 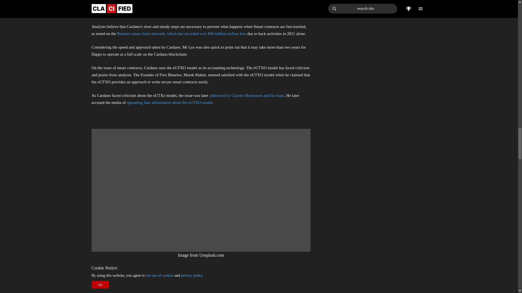 I want to click on Johnny Lyu, CEO of crypto exchange KuCoin noted, so click(x=263, y=6).